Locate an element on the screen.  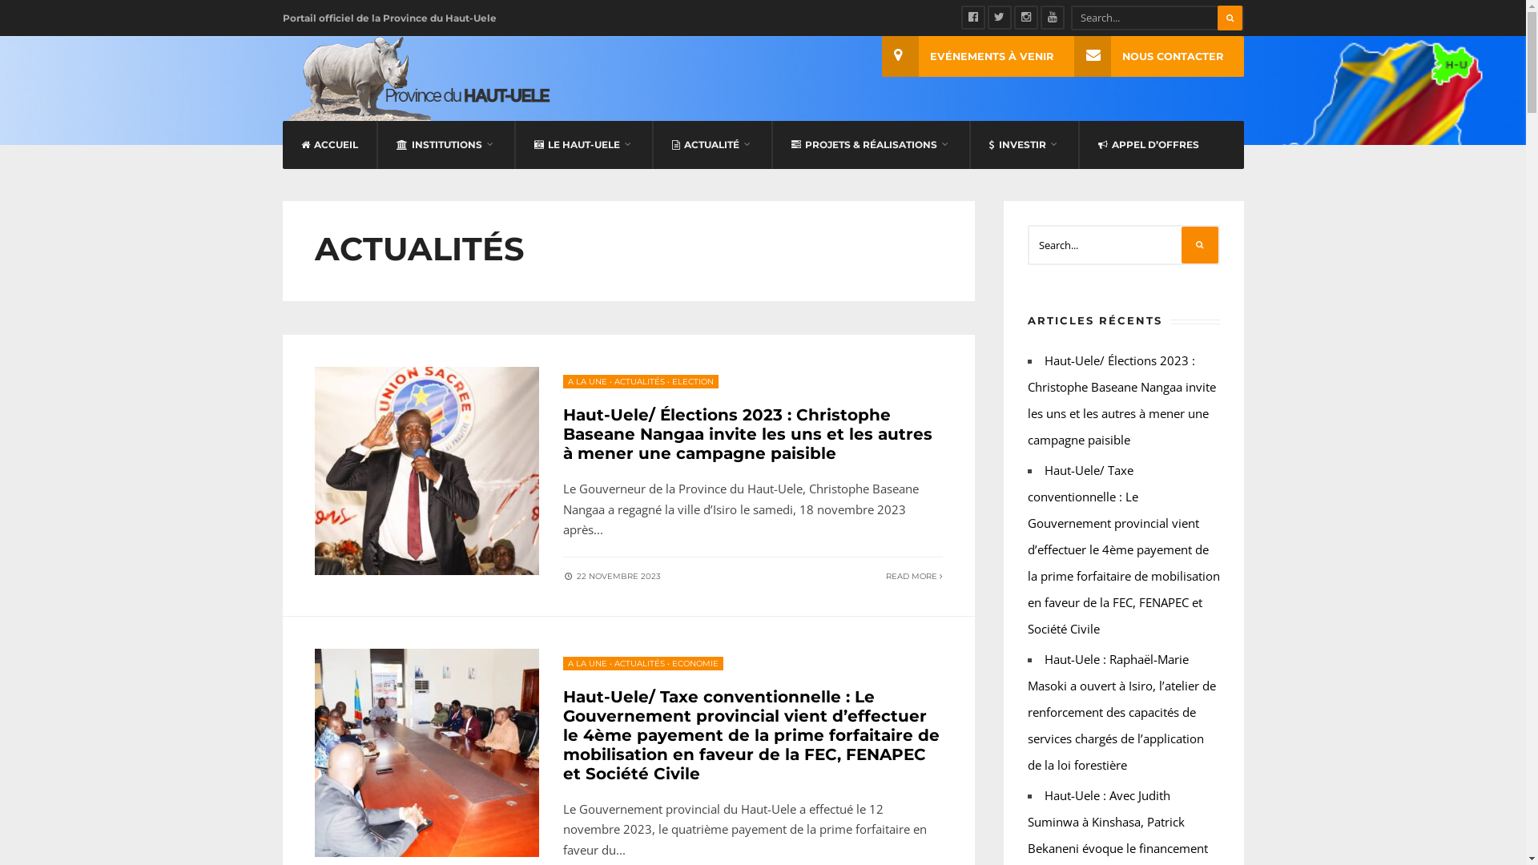
Twitter is located at coordinates (999, 18).